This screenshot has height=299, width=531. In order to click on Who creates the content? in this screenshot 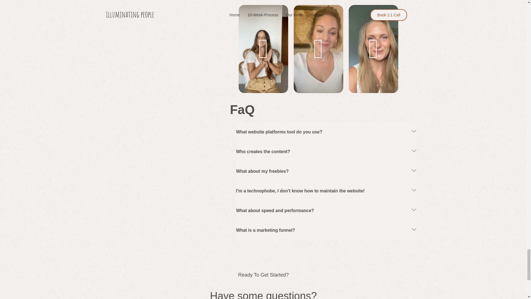, I will do `click(263, 151)`.